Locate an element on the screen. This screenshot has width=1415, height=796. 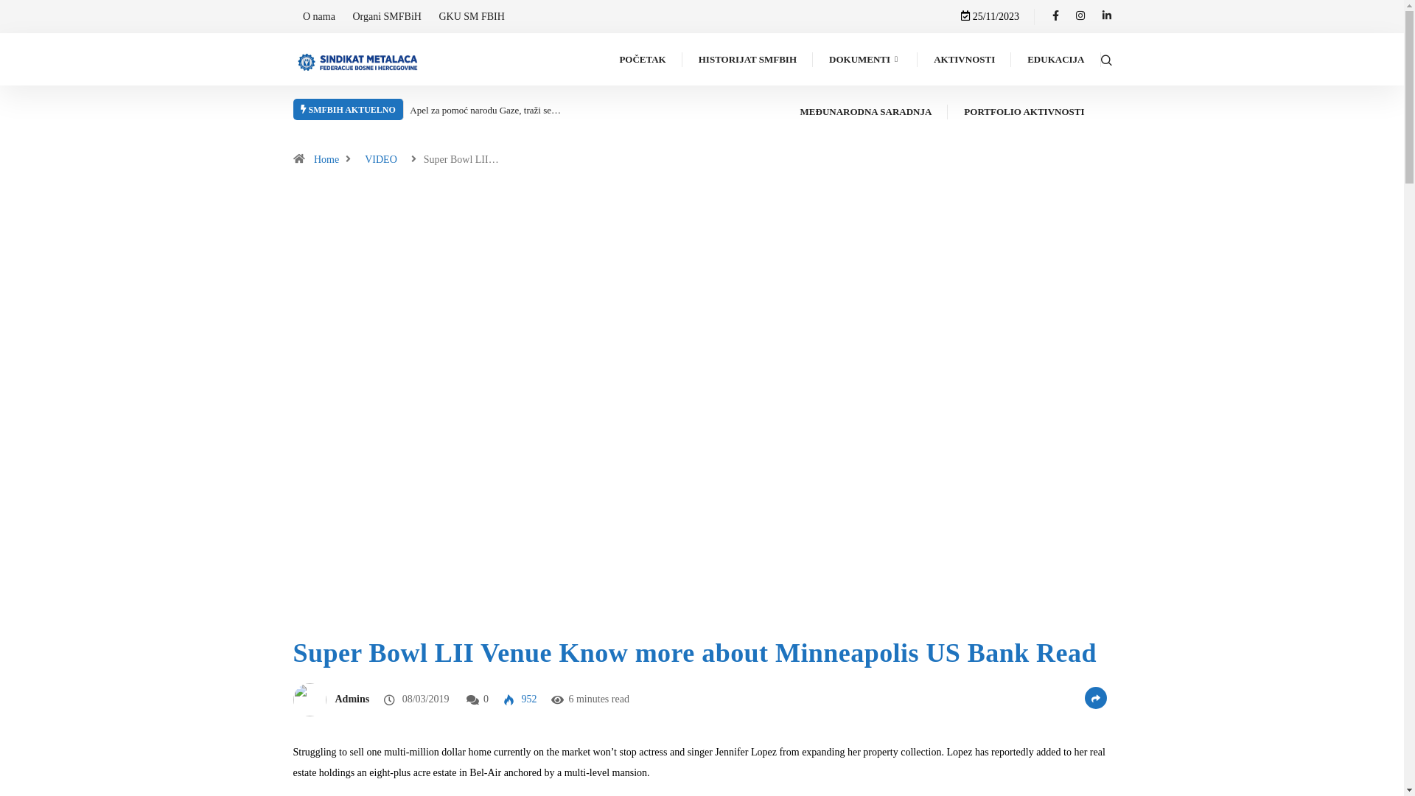
Linkedin is located at coordinates (1107, 16).